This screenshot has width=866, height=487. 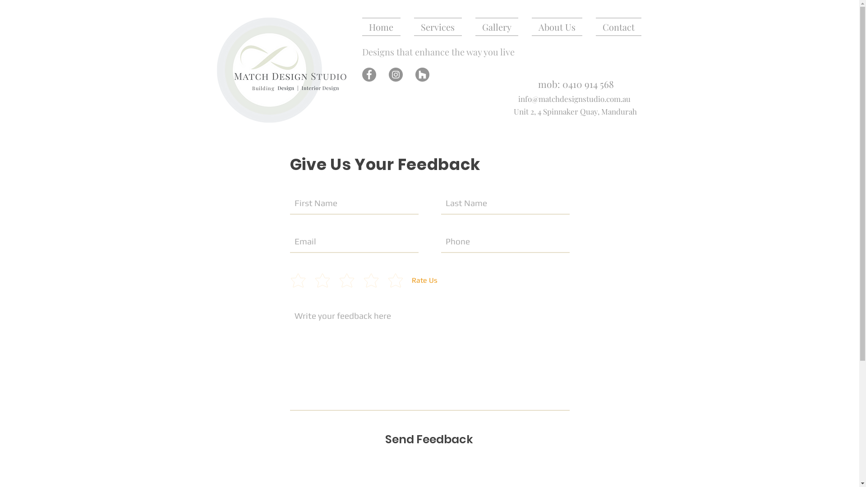 I want to click on Contact, so click(x=615, y=27).